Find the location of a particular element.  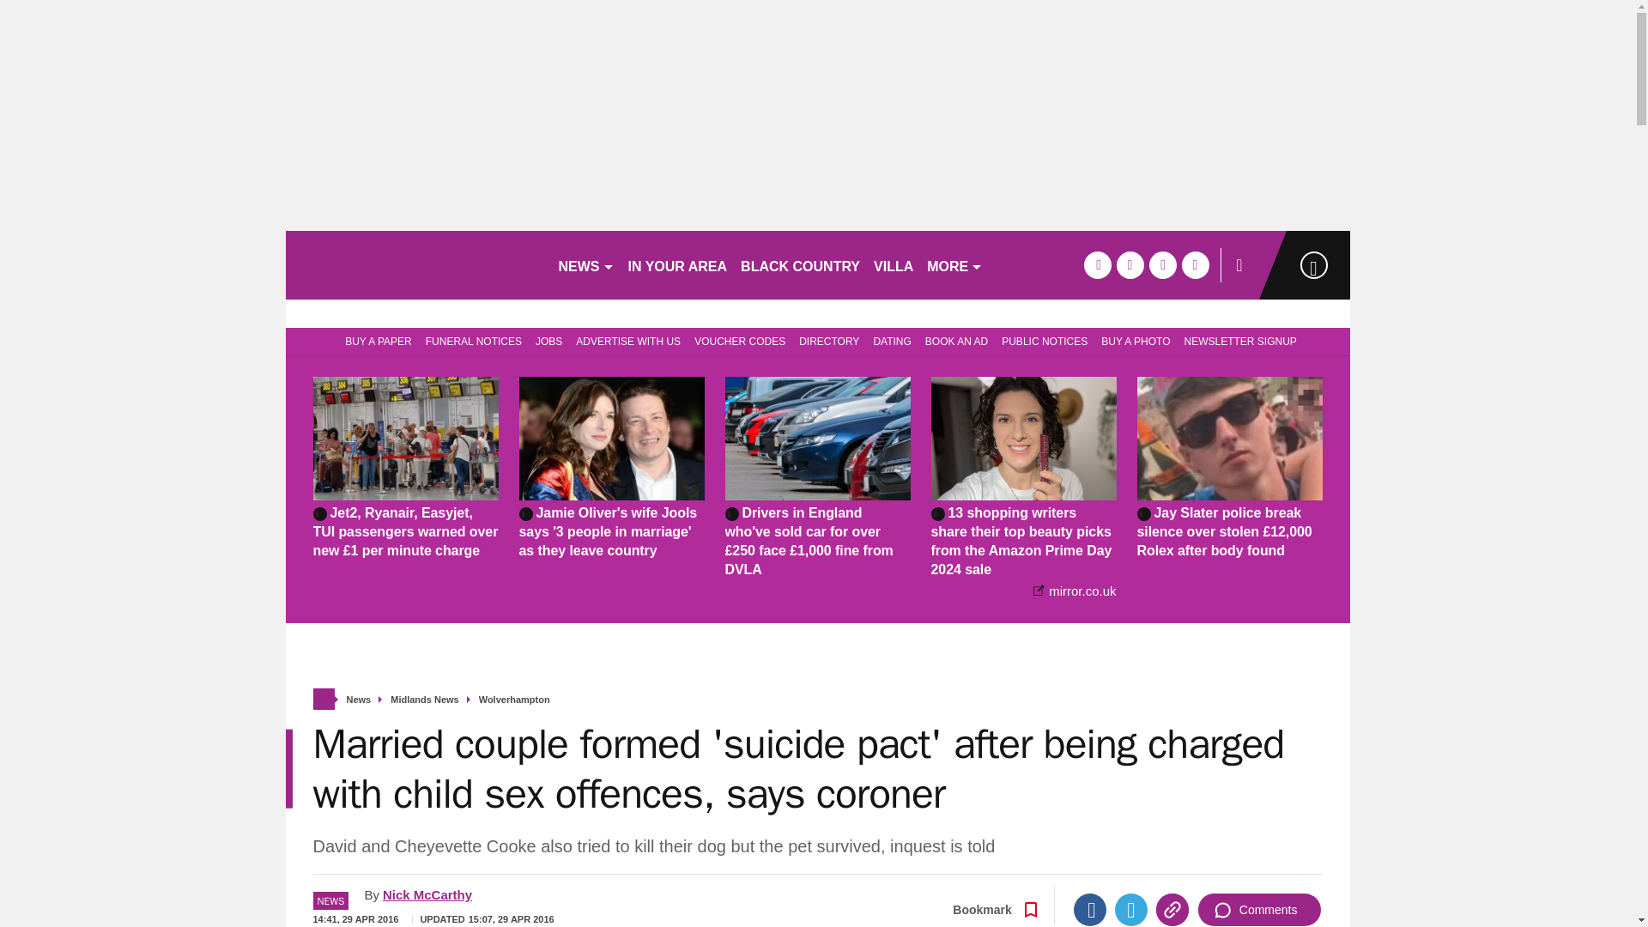

Comments is located at coordinates (1259, 910).